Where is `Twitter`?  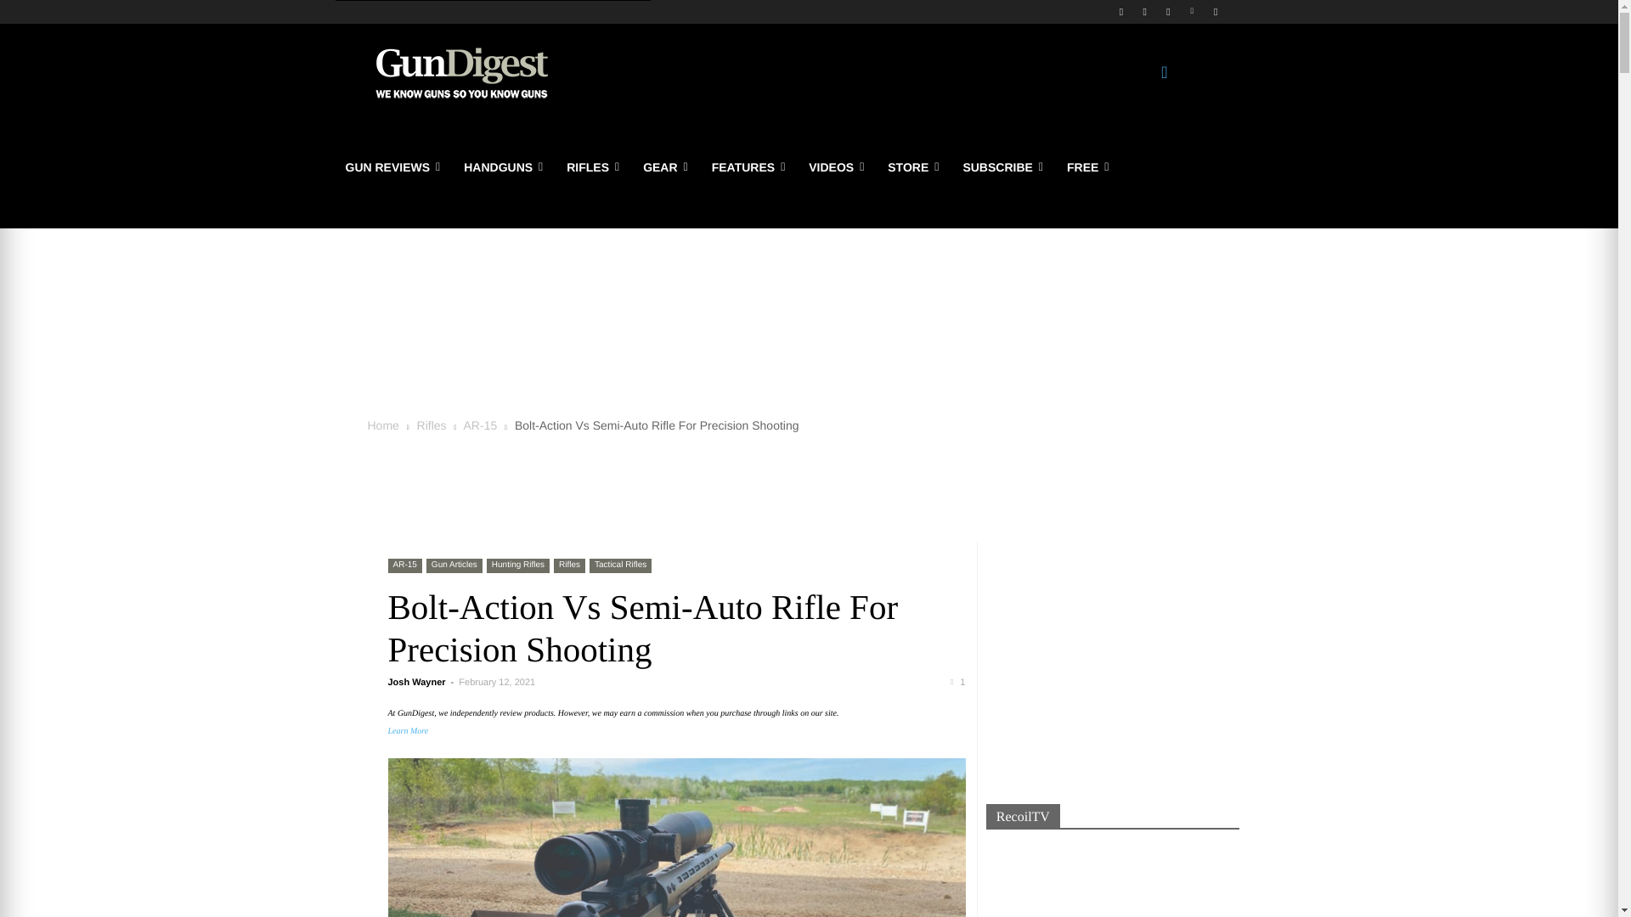 Twitter is located at coordinates (1167, 11).